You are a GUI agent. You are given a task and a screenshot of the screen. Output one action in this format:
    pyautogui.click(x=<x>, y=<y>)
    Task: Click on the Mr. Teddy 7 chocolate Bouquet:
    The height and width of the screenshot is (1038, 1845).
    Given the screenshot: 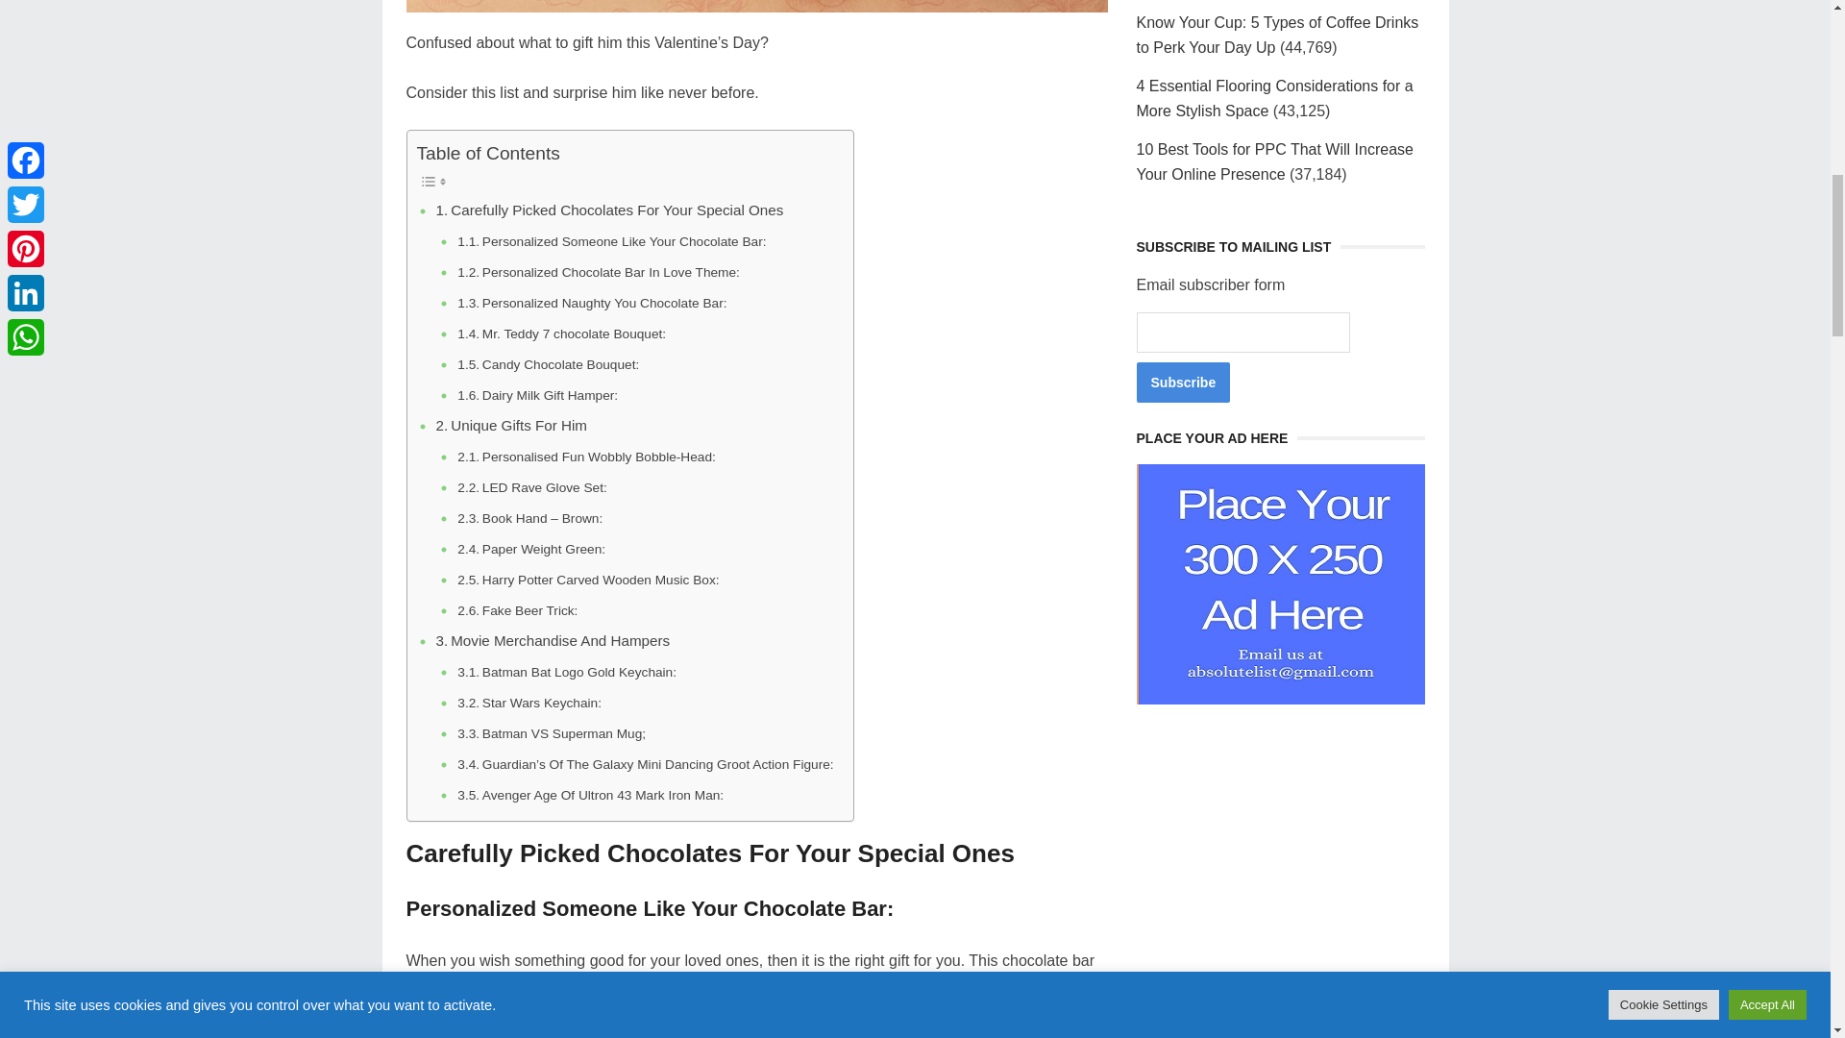 What is the action you would take?
    pyautogui.click(x=561, y=334)
    